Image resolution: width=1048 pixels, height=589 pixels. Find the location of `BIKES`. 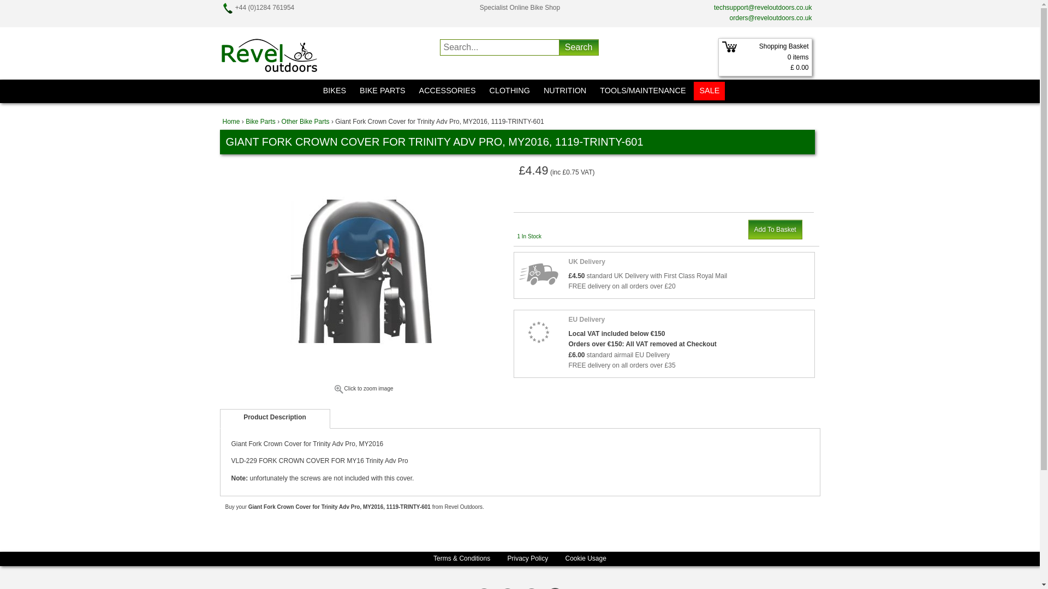

BIKES is located at coordinates (334, 91).